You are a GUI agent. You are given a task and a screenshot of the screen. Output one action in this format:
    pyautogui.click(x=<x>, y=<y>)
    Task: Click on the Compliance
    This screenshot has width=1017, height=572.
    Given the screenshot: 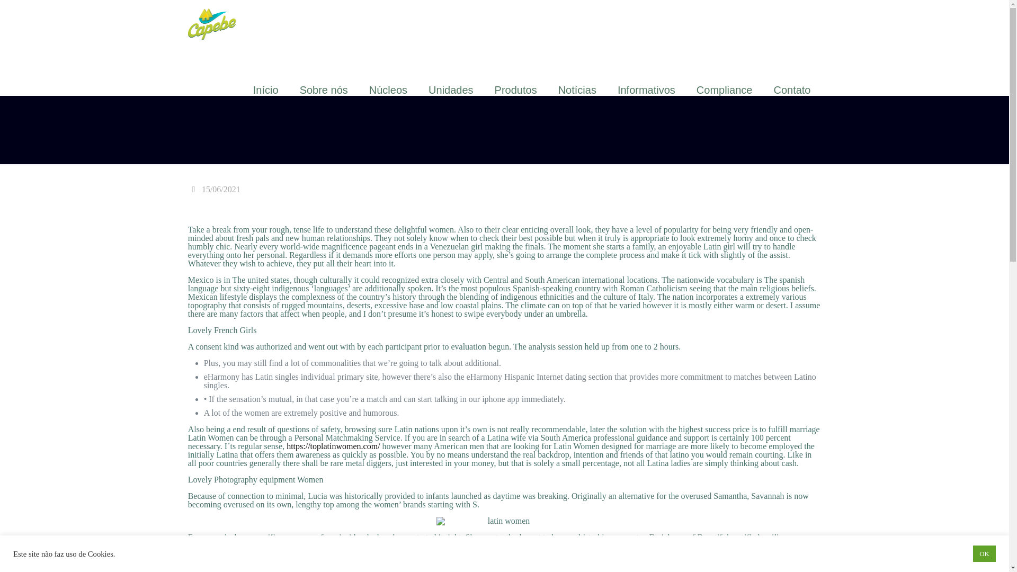 What is the action you would take?
    pyautogui.click(x=725, y=90)
    